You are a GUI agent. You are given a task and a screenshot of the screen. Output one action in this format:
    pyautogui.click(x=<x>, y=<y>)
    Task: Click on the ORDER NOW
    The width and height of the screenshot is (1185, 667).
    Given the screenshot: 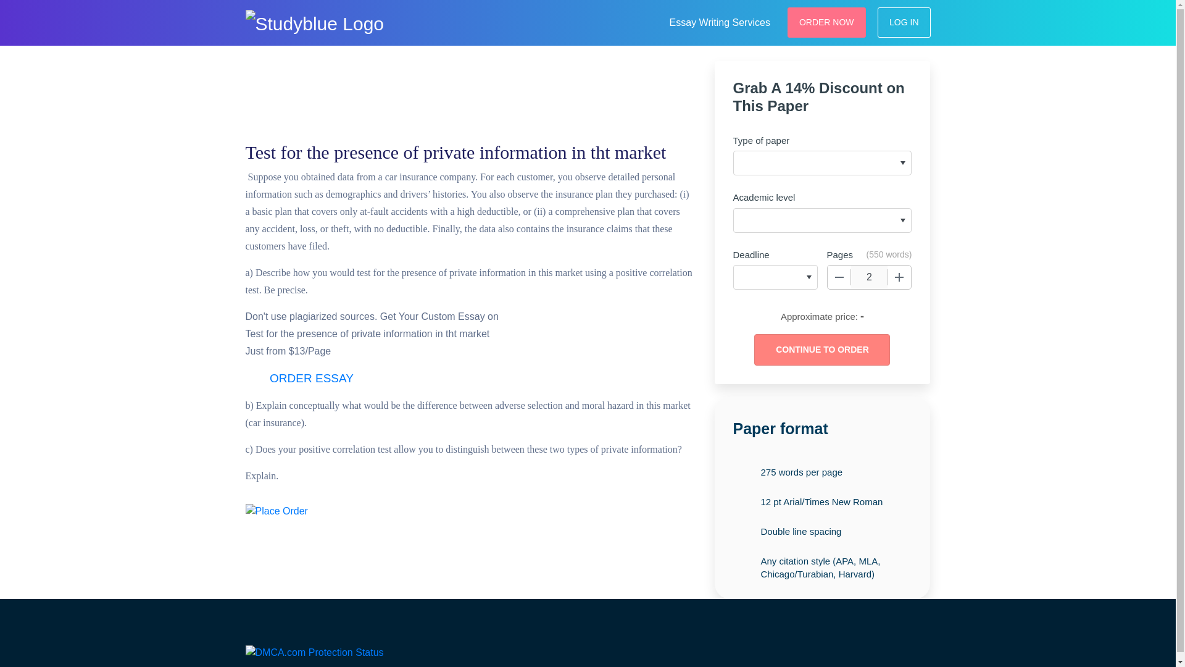 What is the action you would take?
    pyautogui.click(x=827, y=22)
    